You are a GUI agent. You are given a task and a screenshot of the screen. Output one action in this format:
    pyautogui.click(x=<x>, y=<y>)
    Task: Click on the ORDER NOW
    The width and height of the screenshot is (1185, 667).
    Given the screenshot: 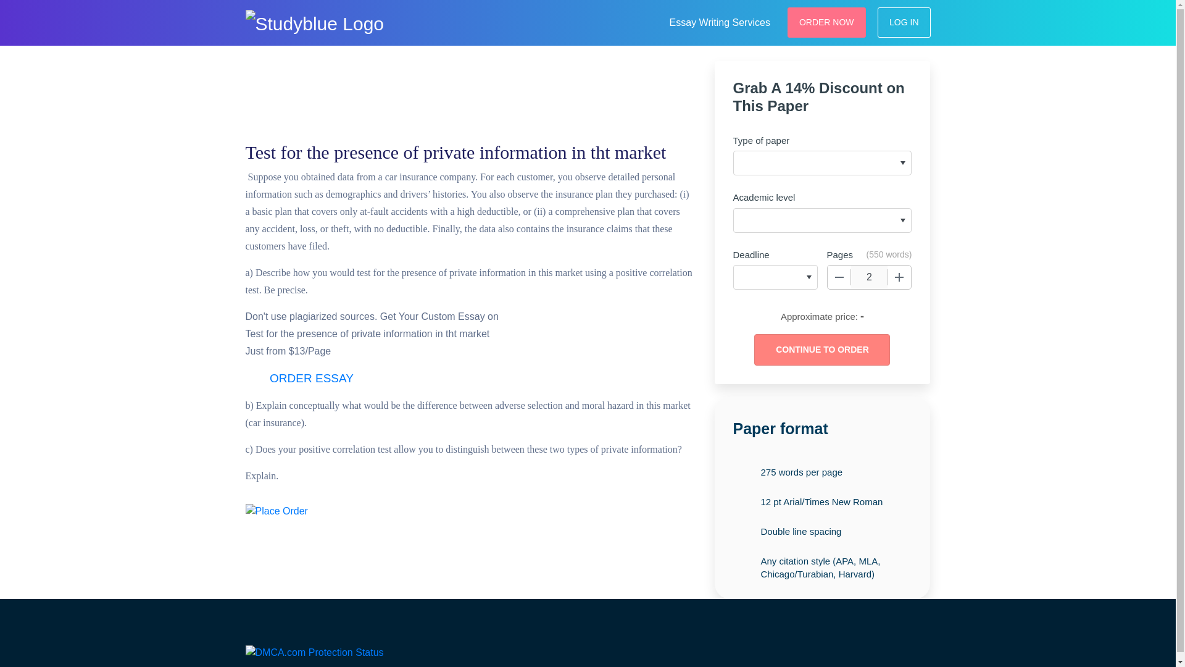 What is the action you would take?
    pyautogui.click(x=827, y=22)
    